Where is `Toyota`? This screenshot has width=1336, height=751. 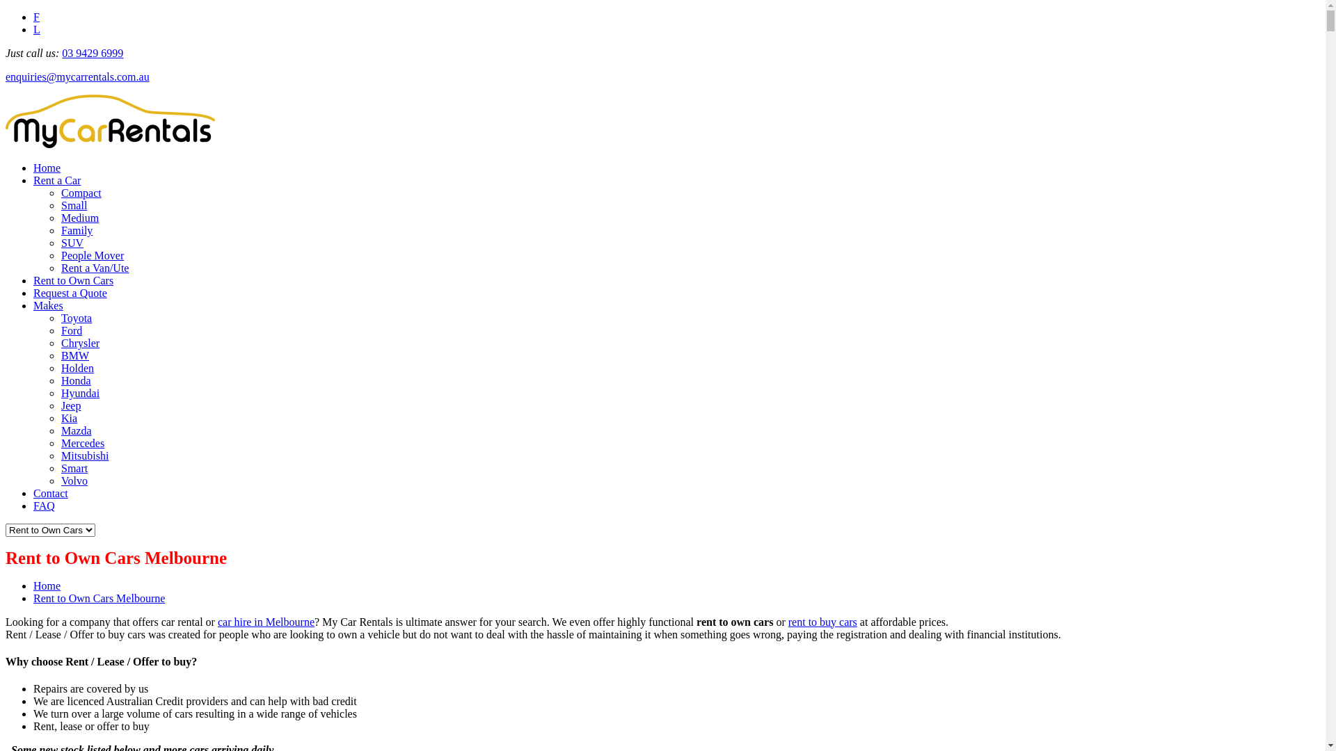
Toyota is located at coordinates (77, 318).